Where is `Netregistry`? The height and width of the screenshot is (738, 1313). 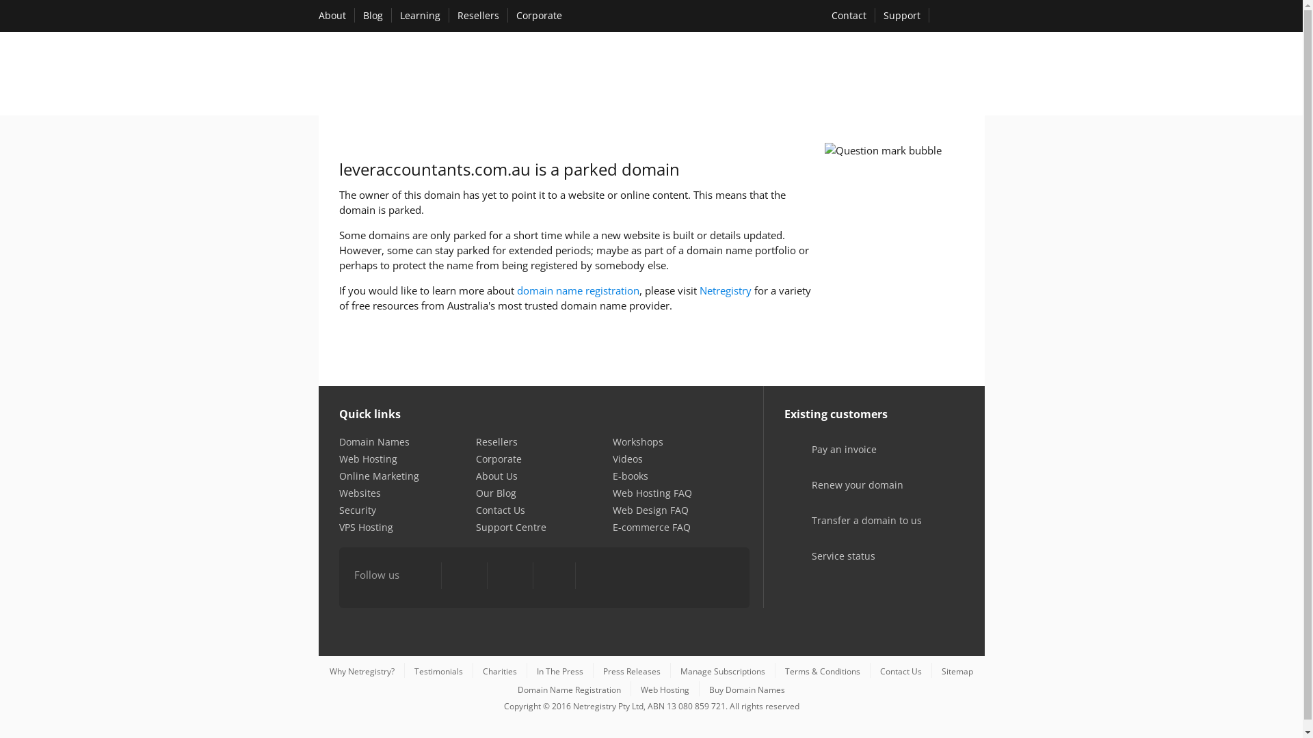
Netregistry is located at coordinates (725, 290).